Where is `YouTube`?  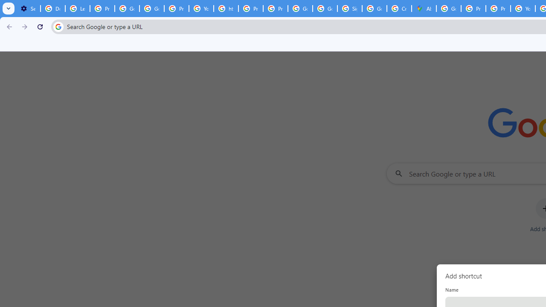 YouTube is located at coordinates (523, 9).